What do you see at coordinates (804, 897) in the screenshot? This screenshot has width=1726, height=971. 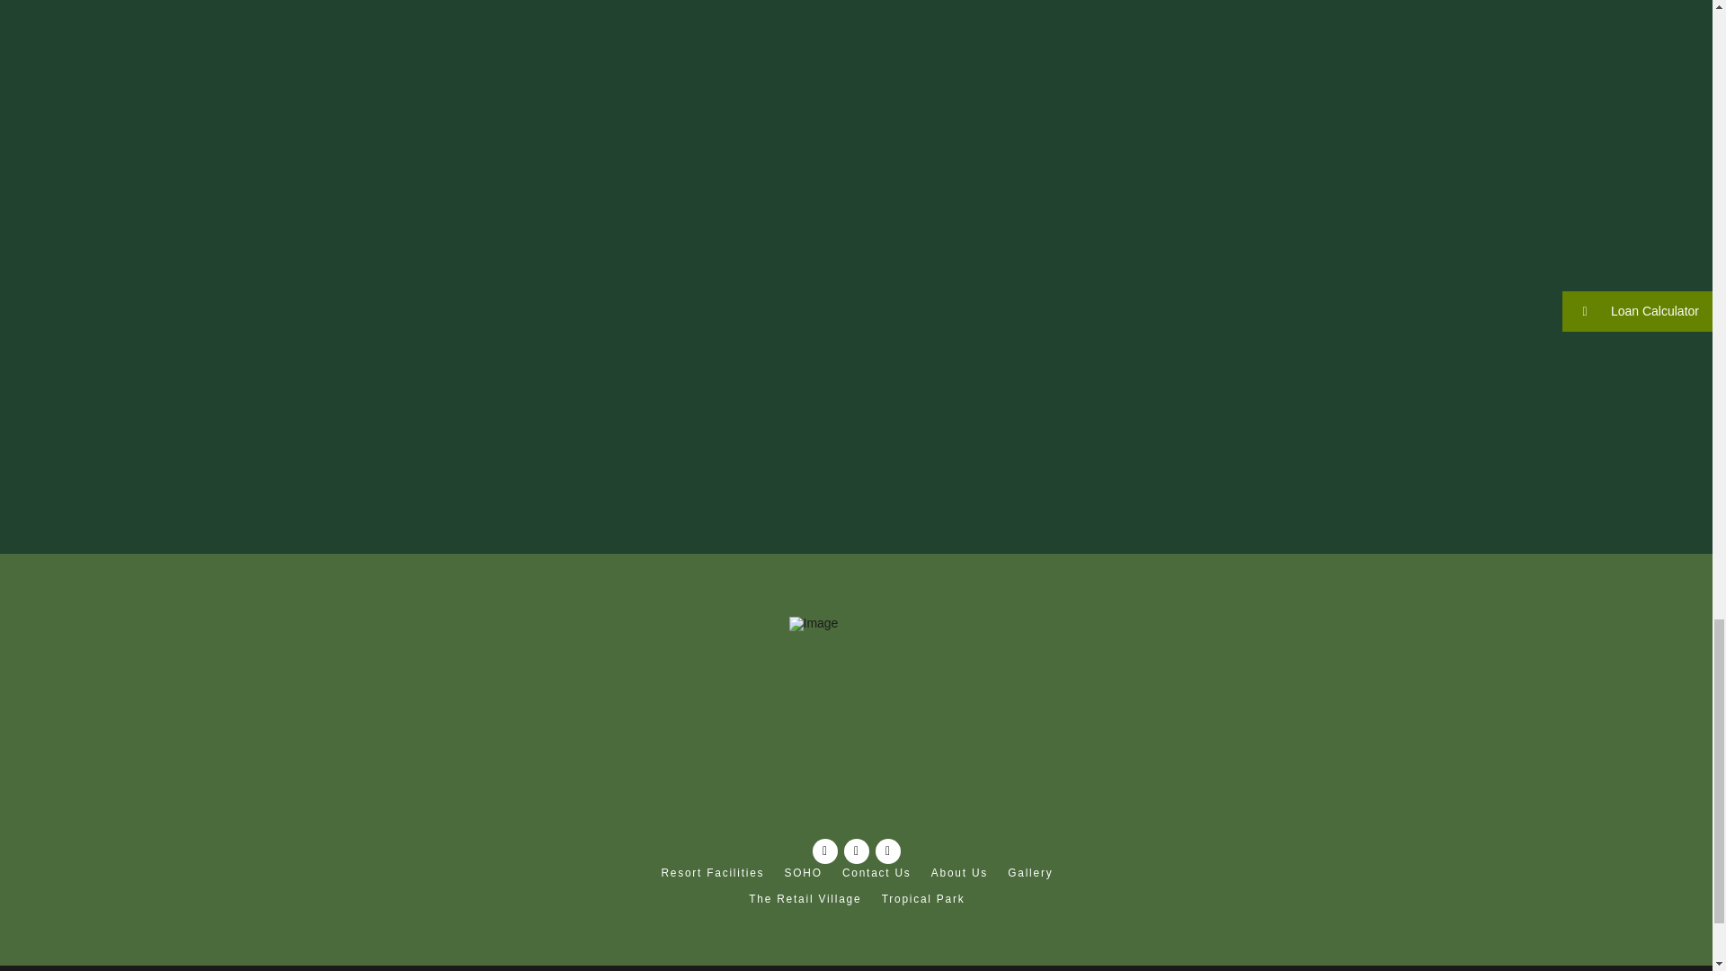 I see `The Retail Village` at bounding box center [804, 897].